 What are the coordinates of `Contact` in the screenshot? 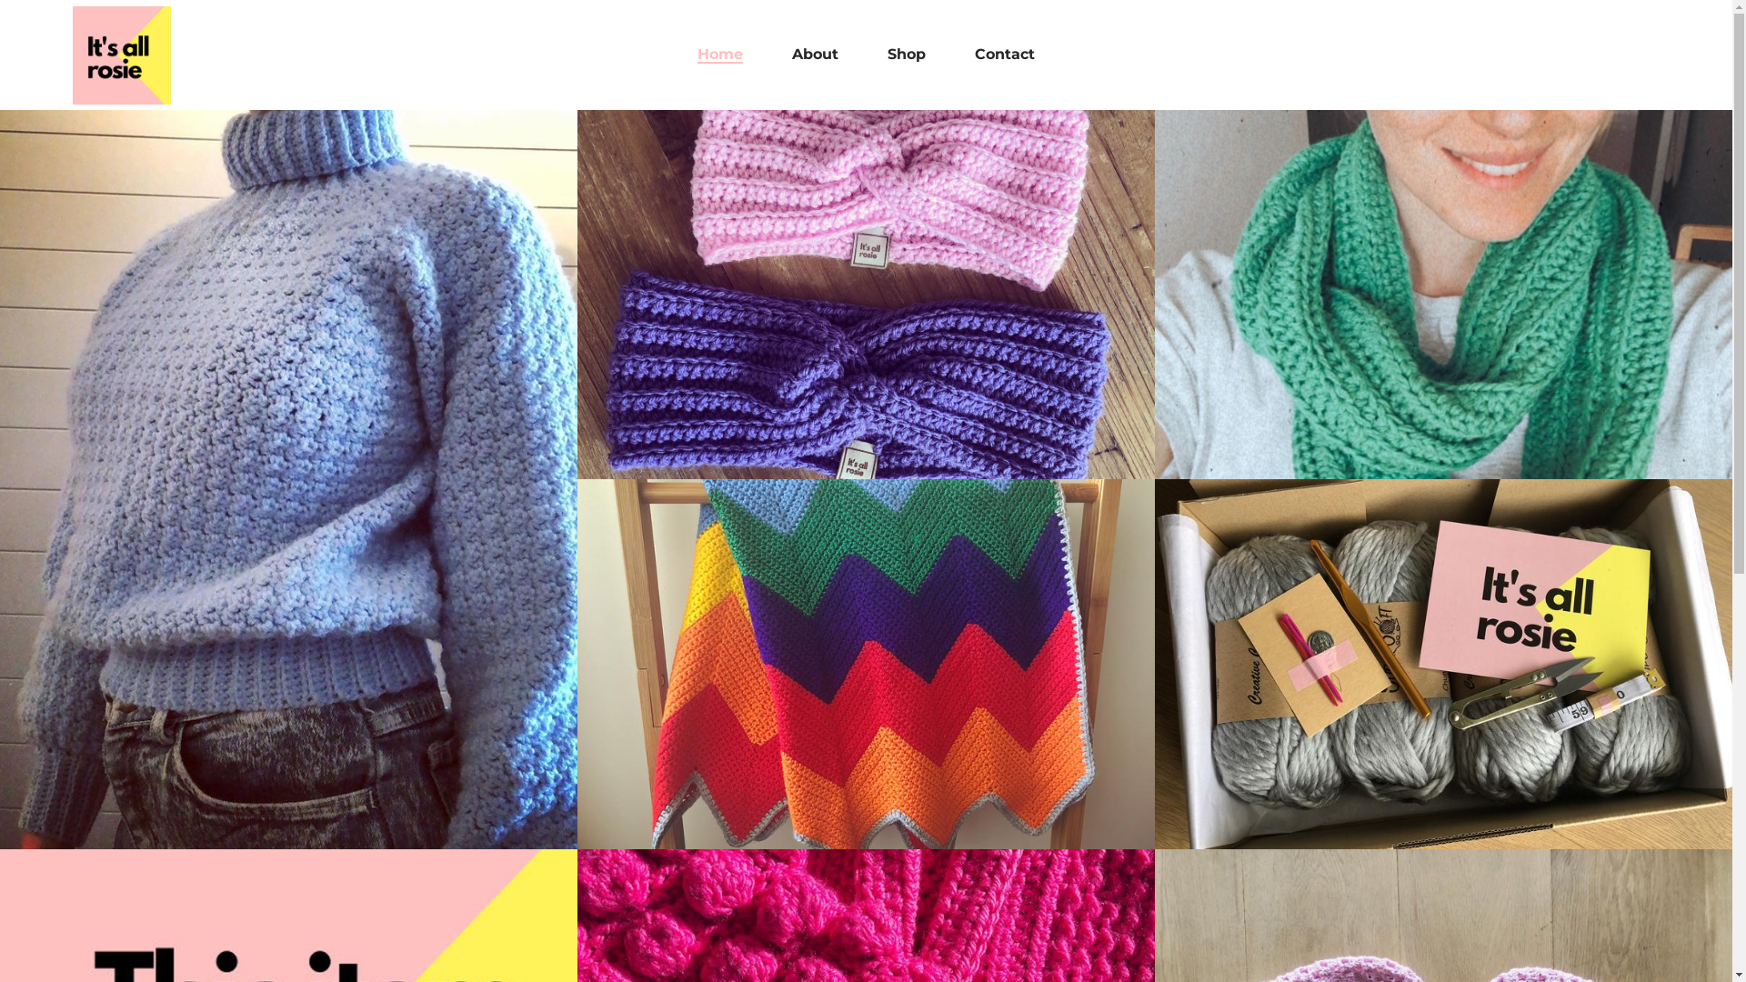 It's located at (1005, 55).